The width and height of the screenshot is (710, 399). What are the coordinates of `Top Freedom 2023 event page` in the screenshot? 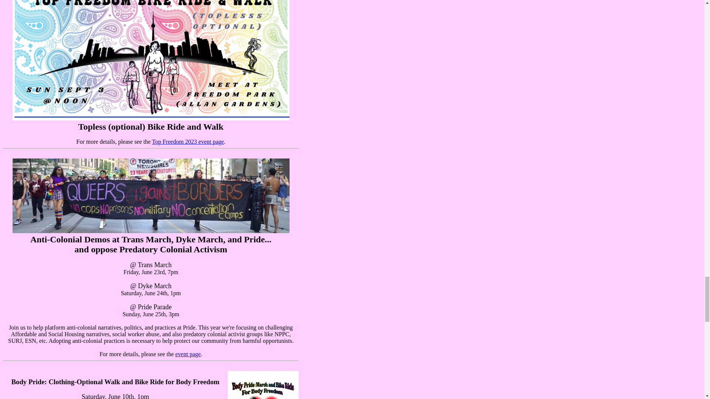 It's located at (187, 141).